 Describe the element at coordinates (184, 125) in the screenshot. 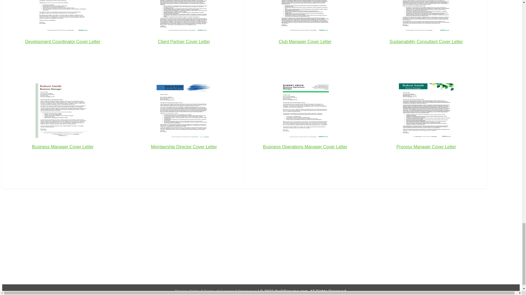

I see `Membership Director Cover Letter` at that location.